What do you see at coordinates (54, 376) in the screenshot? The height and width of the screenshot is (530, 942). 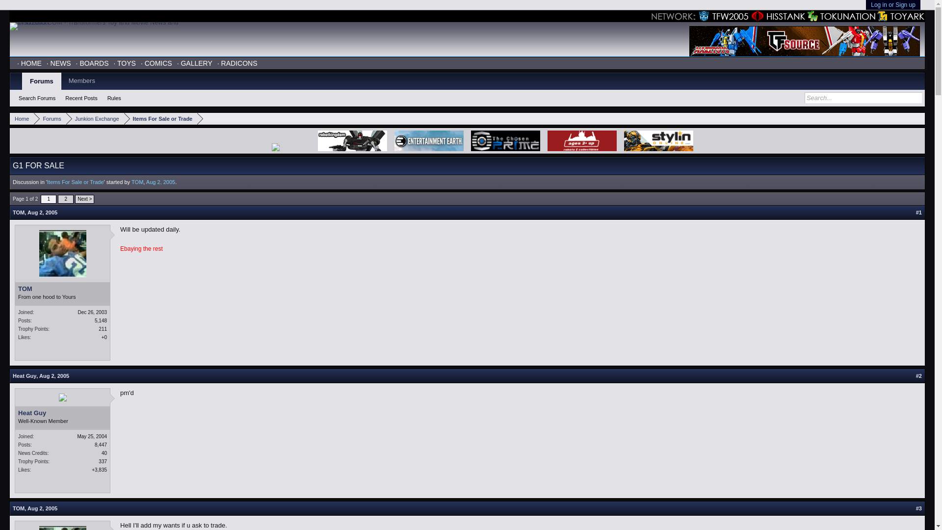 I see `Aug 2, 2005` at bounding box center [54, 376].